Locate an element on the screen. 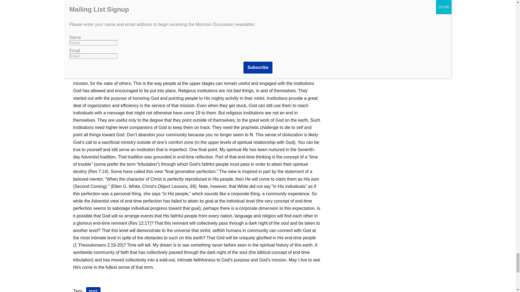 This screenshot has height=292, width=520. Post is located at coordinates (93, 289).